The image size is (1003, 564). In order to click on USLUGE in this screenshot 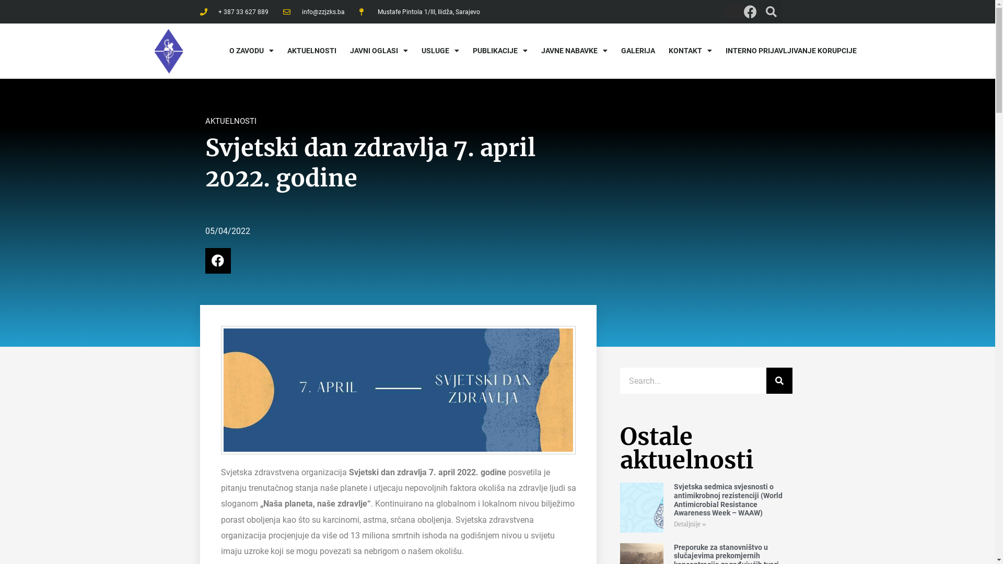, I will do `click(440, 51)`.